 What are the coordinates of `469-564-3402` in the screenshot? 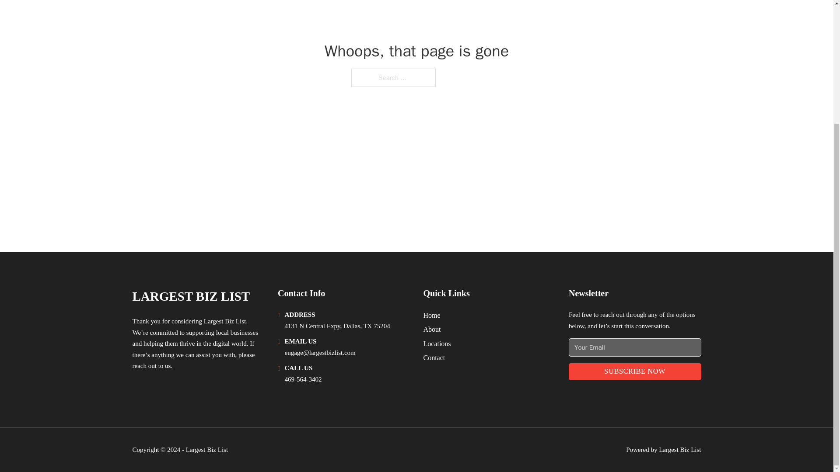 It's located at (303, 379).